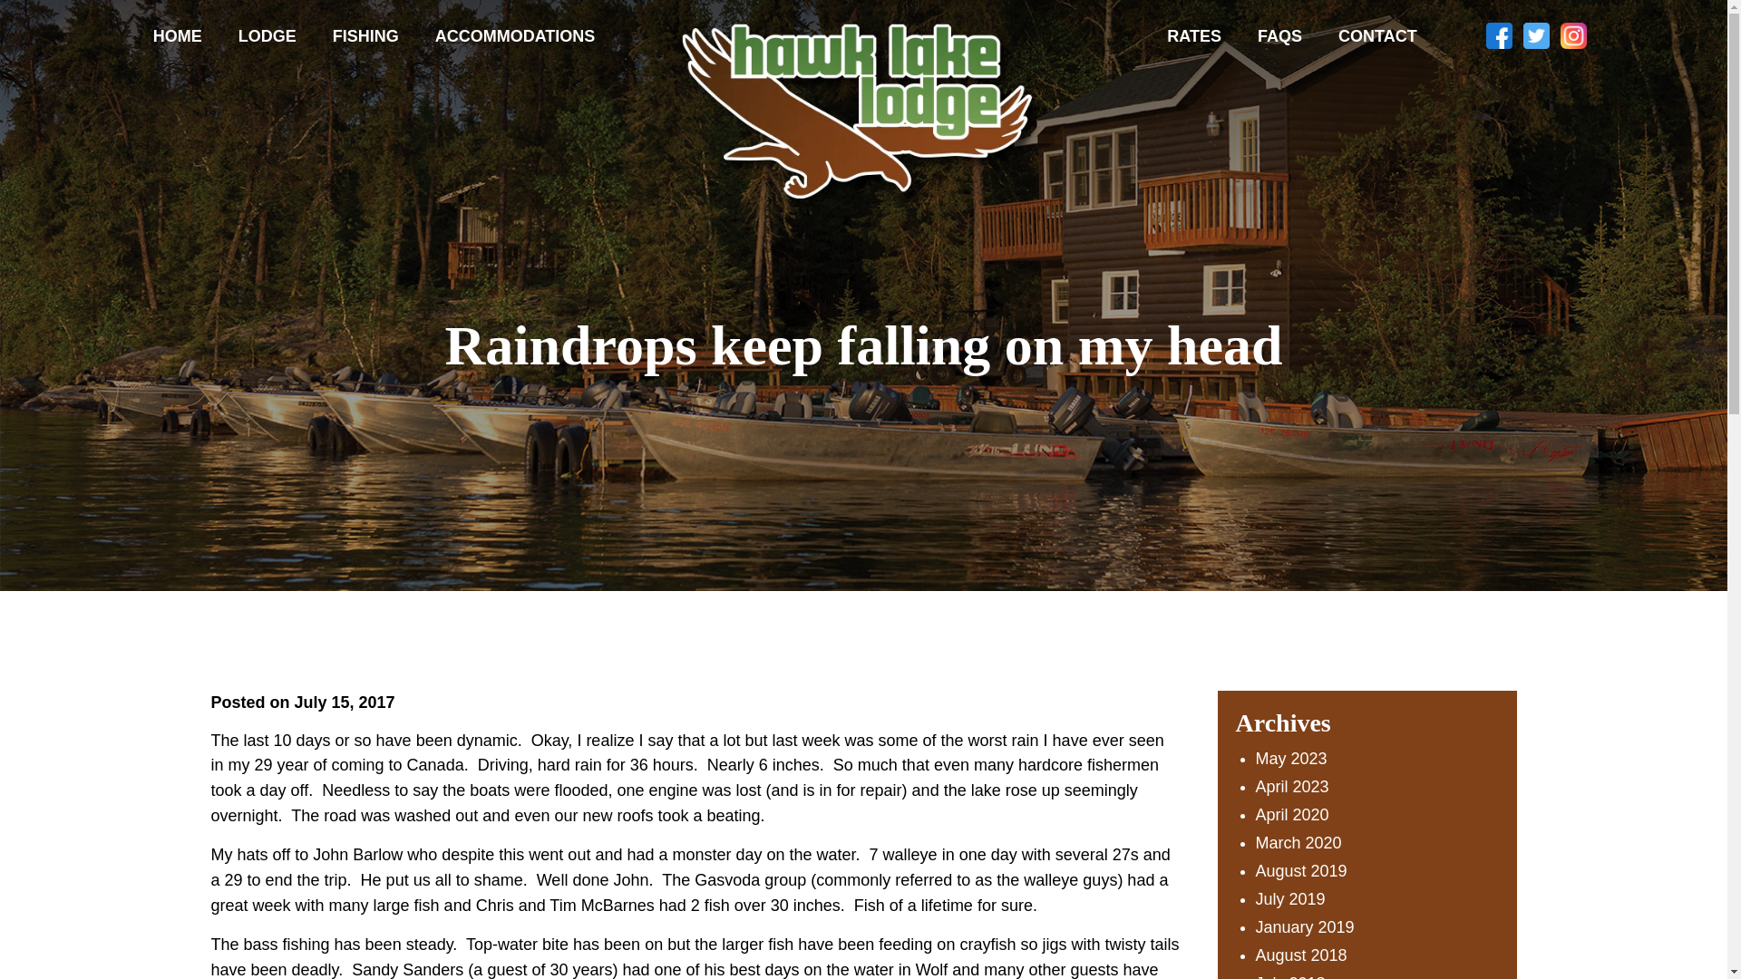 The height and width of the screenshot is (979, 1741). I want to click on ACCOMMODATIONS, so click(515, 37).